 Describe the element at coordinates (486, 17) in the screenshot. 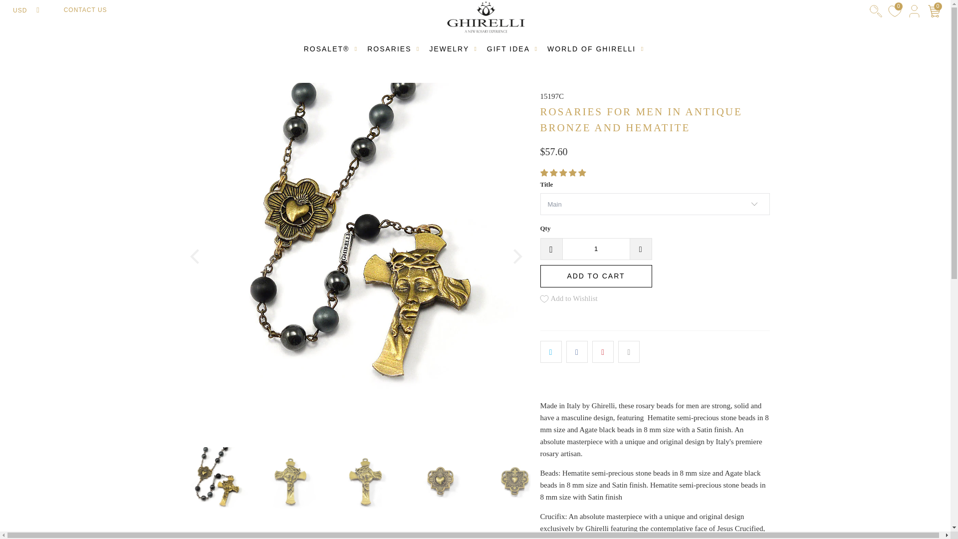

I see `Ghirelli Rosaries` at that location.